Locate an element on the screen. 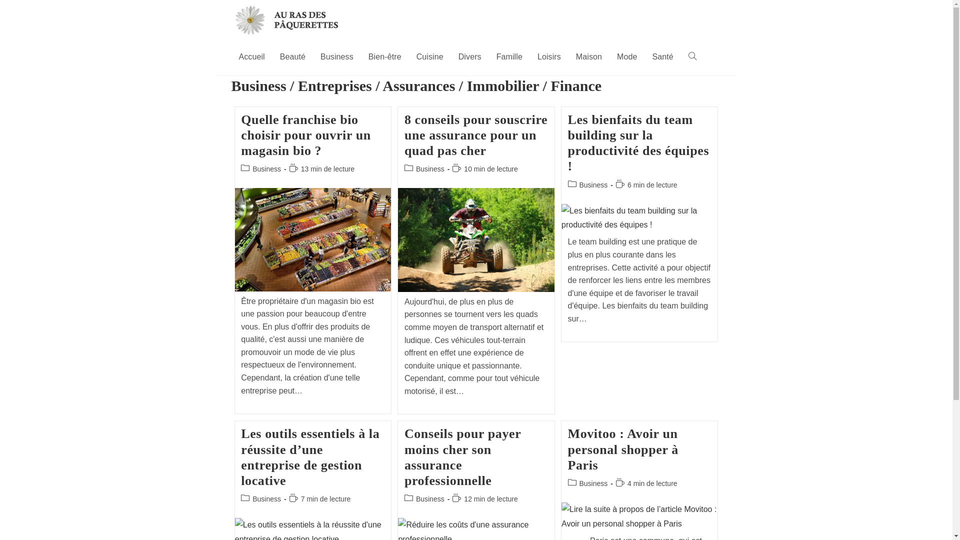 The image size is (960, 540). Business is located at coordinates (266, 499).